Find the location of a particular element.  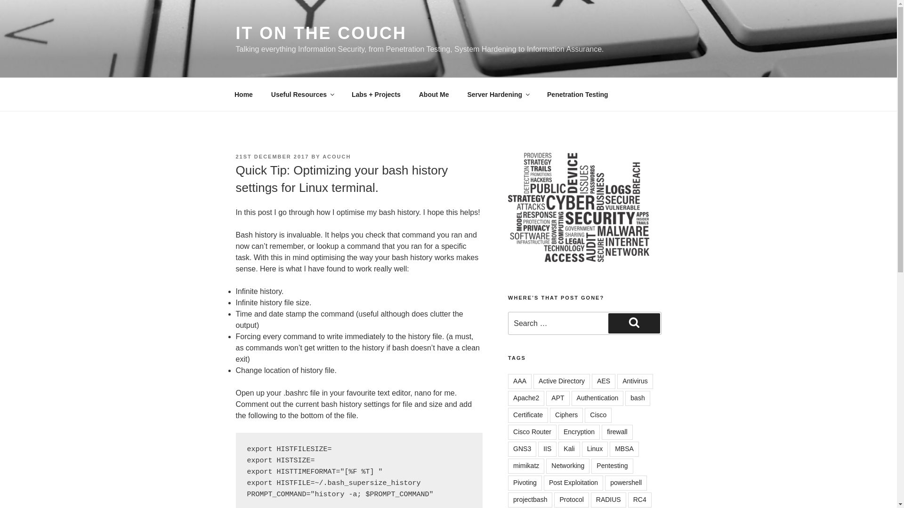

firewall is located at coordinates (617, 432).